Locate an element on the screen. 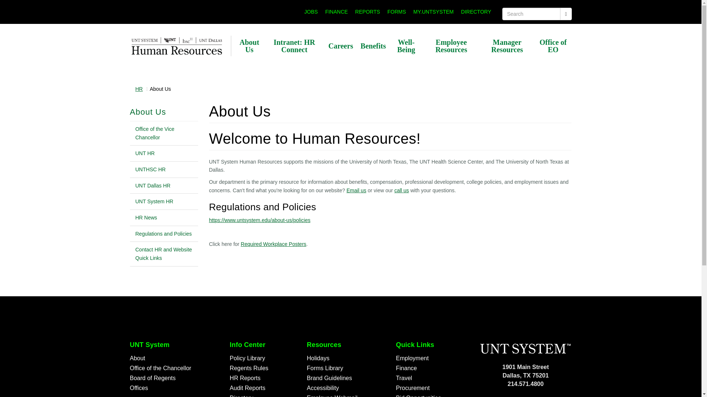  UNTS is located at coordinates (525, 348).